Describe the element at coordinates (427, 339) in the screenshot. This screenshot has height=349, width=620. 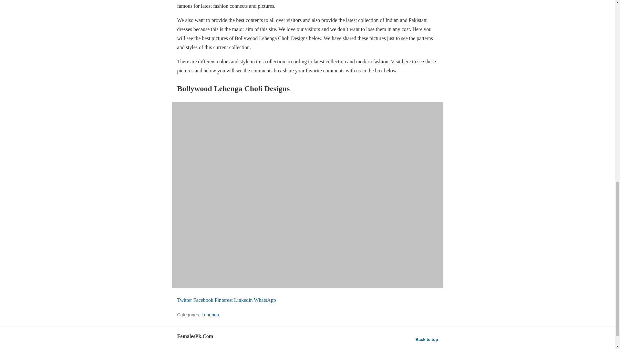
I see `Back to top` at that location.